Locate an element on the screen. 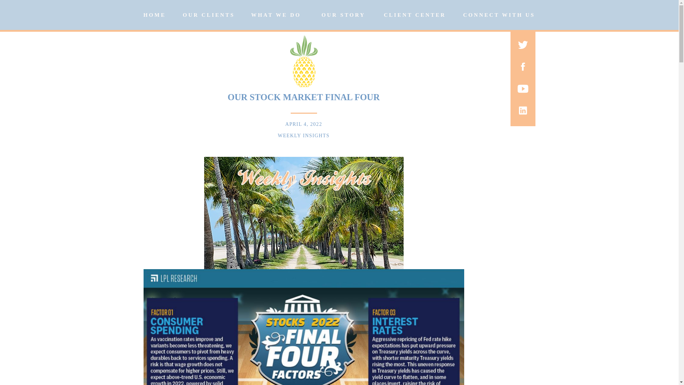  WEEKLY INSIGHTS is located at coordinates (304, 135).